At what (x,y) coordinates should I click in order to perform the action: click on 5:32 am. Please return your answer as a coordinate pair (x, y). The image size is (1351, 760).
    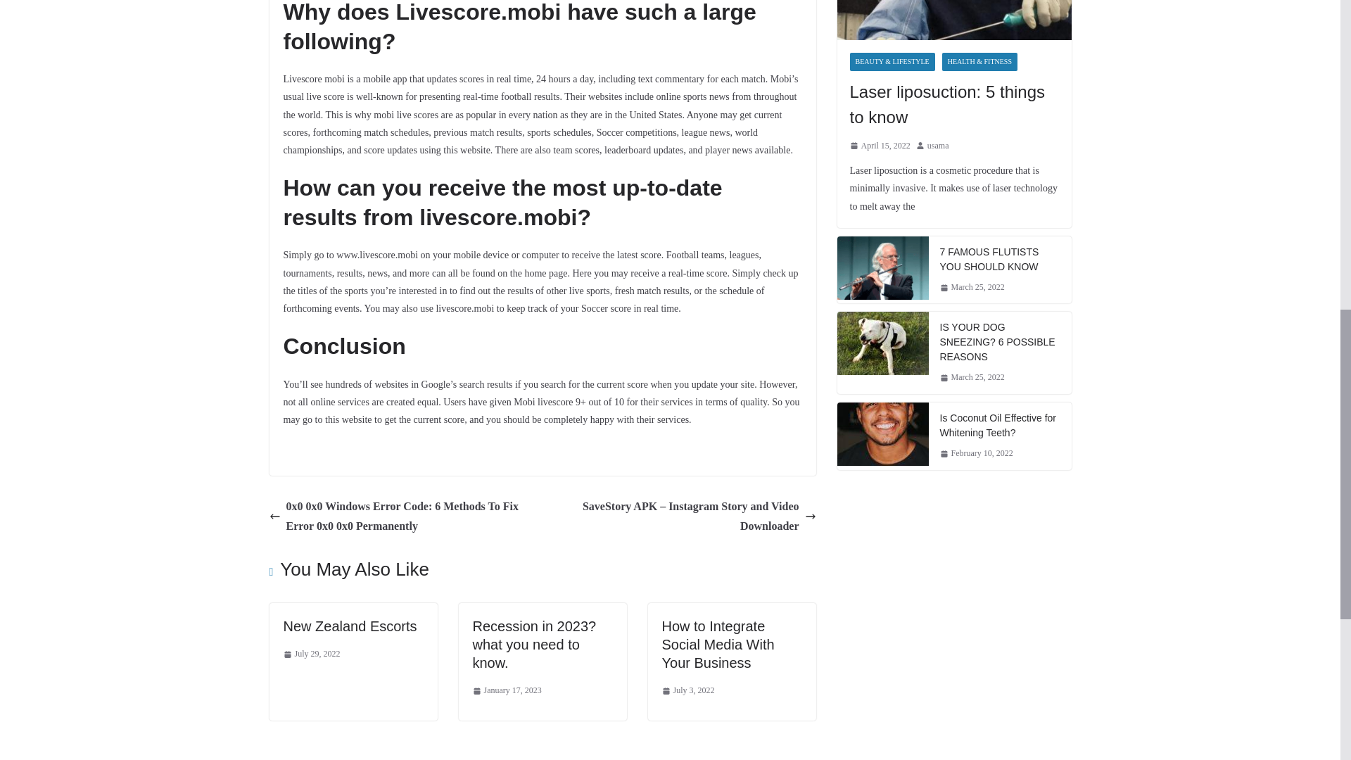
    Looking at the image, I should click on (311, 654).